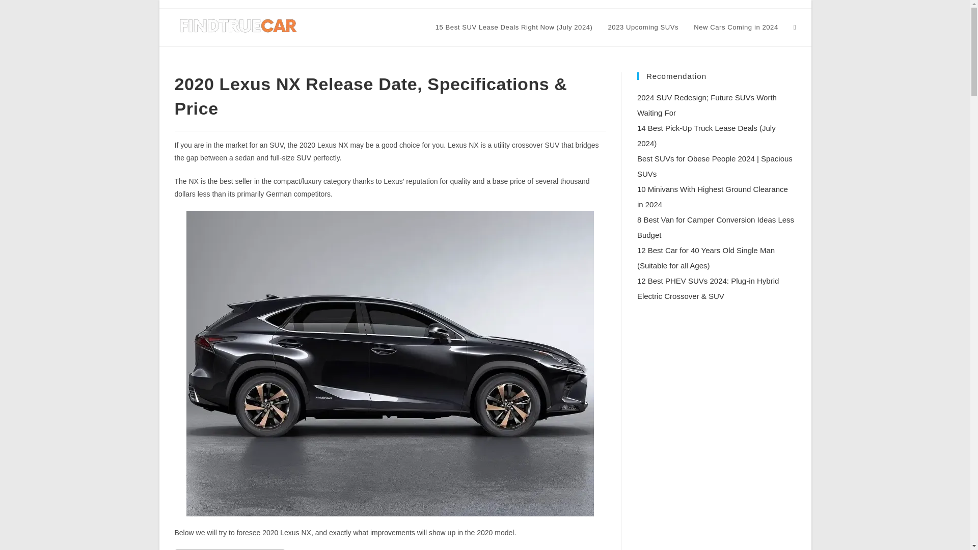 The height and width of the screenshot is (550, 978). I want to click on 2023 Upcoming SUVs, so click(643, 28).